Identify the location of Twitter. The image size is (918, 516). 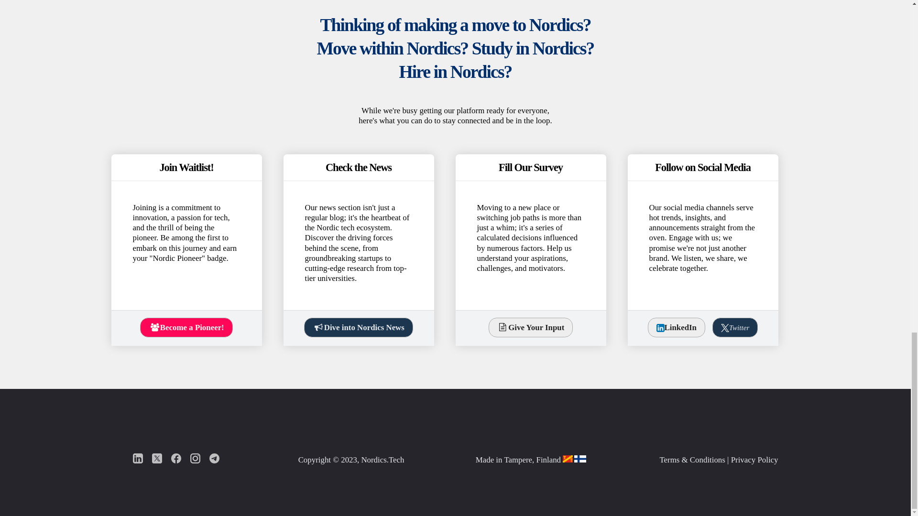
(735, 328).